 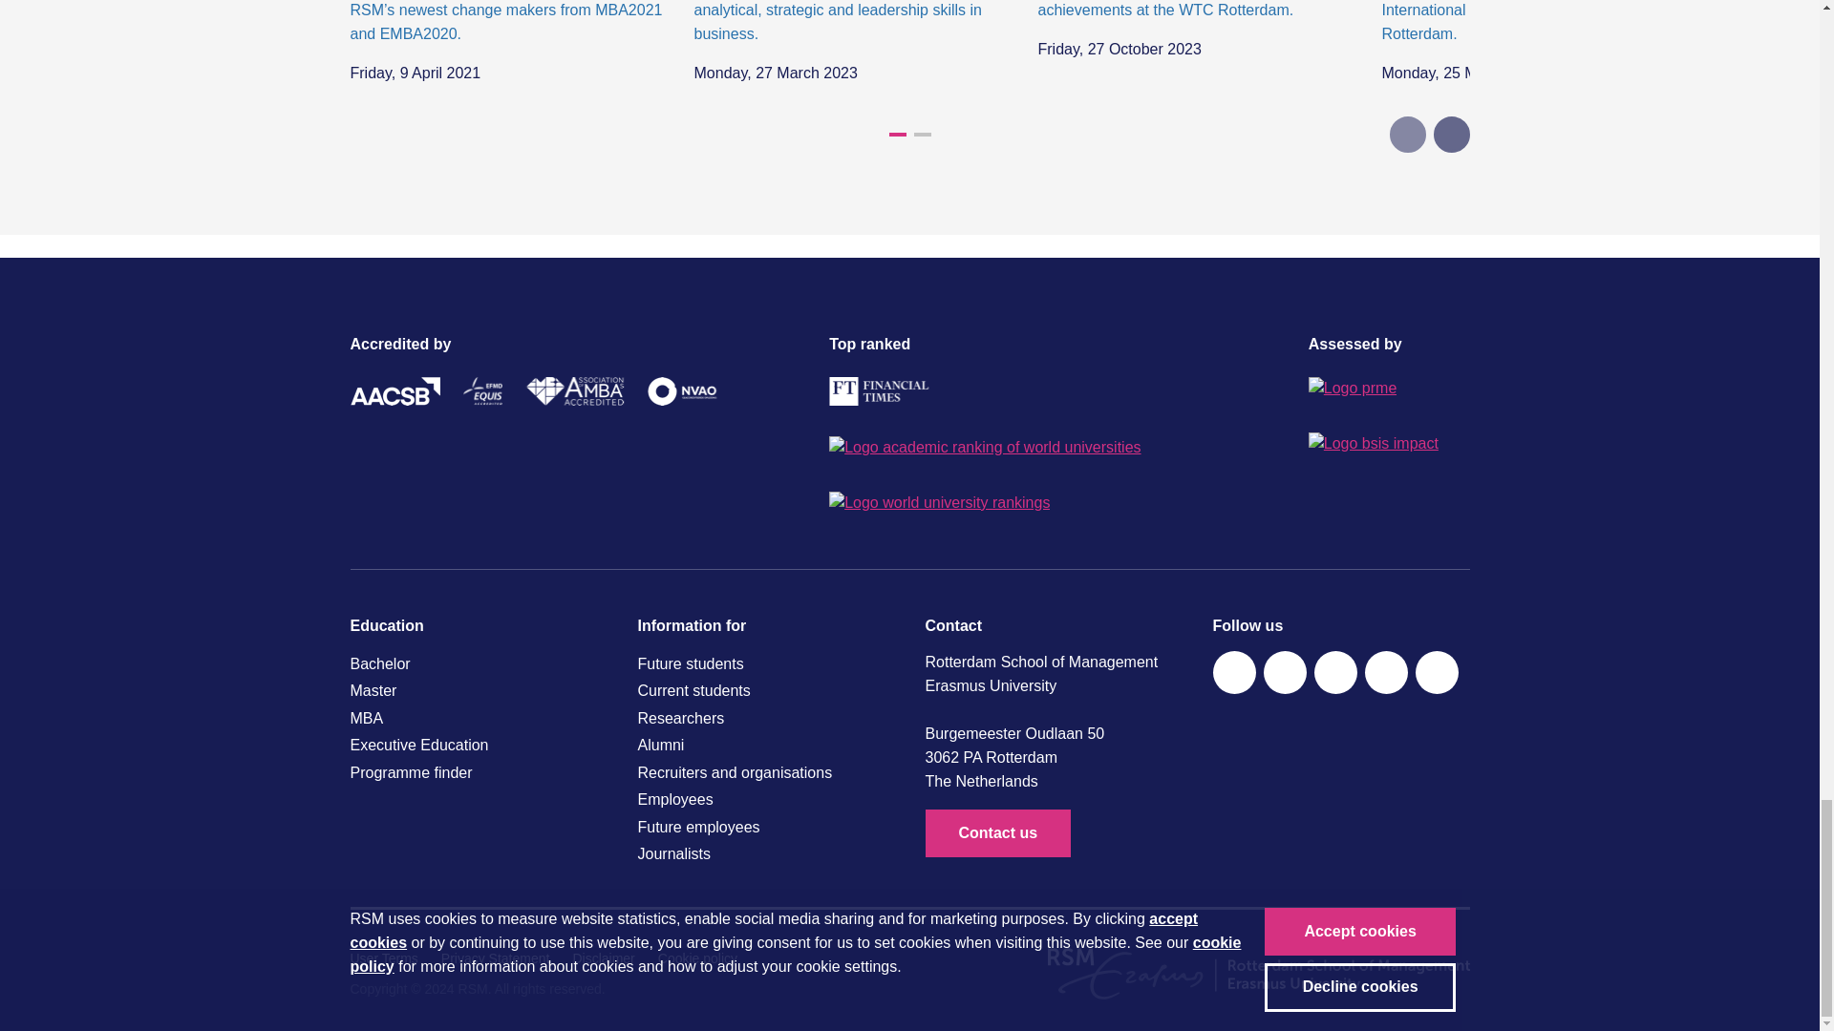 What do you see at coordinates (478, 745) in the screenshot?
I see `Executive Education` at bounding box center [478, 745].